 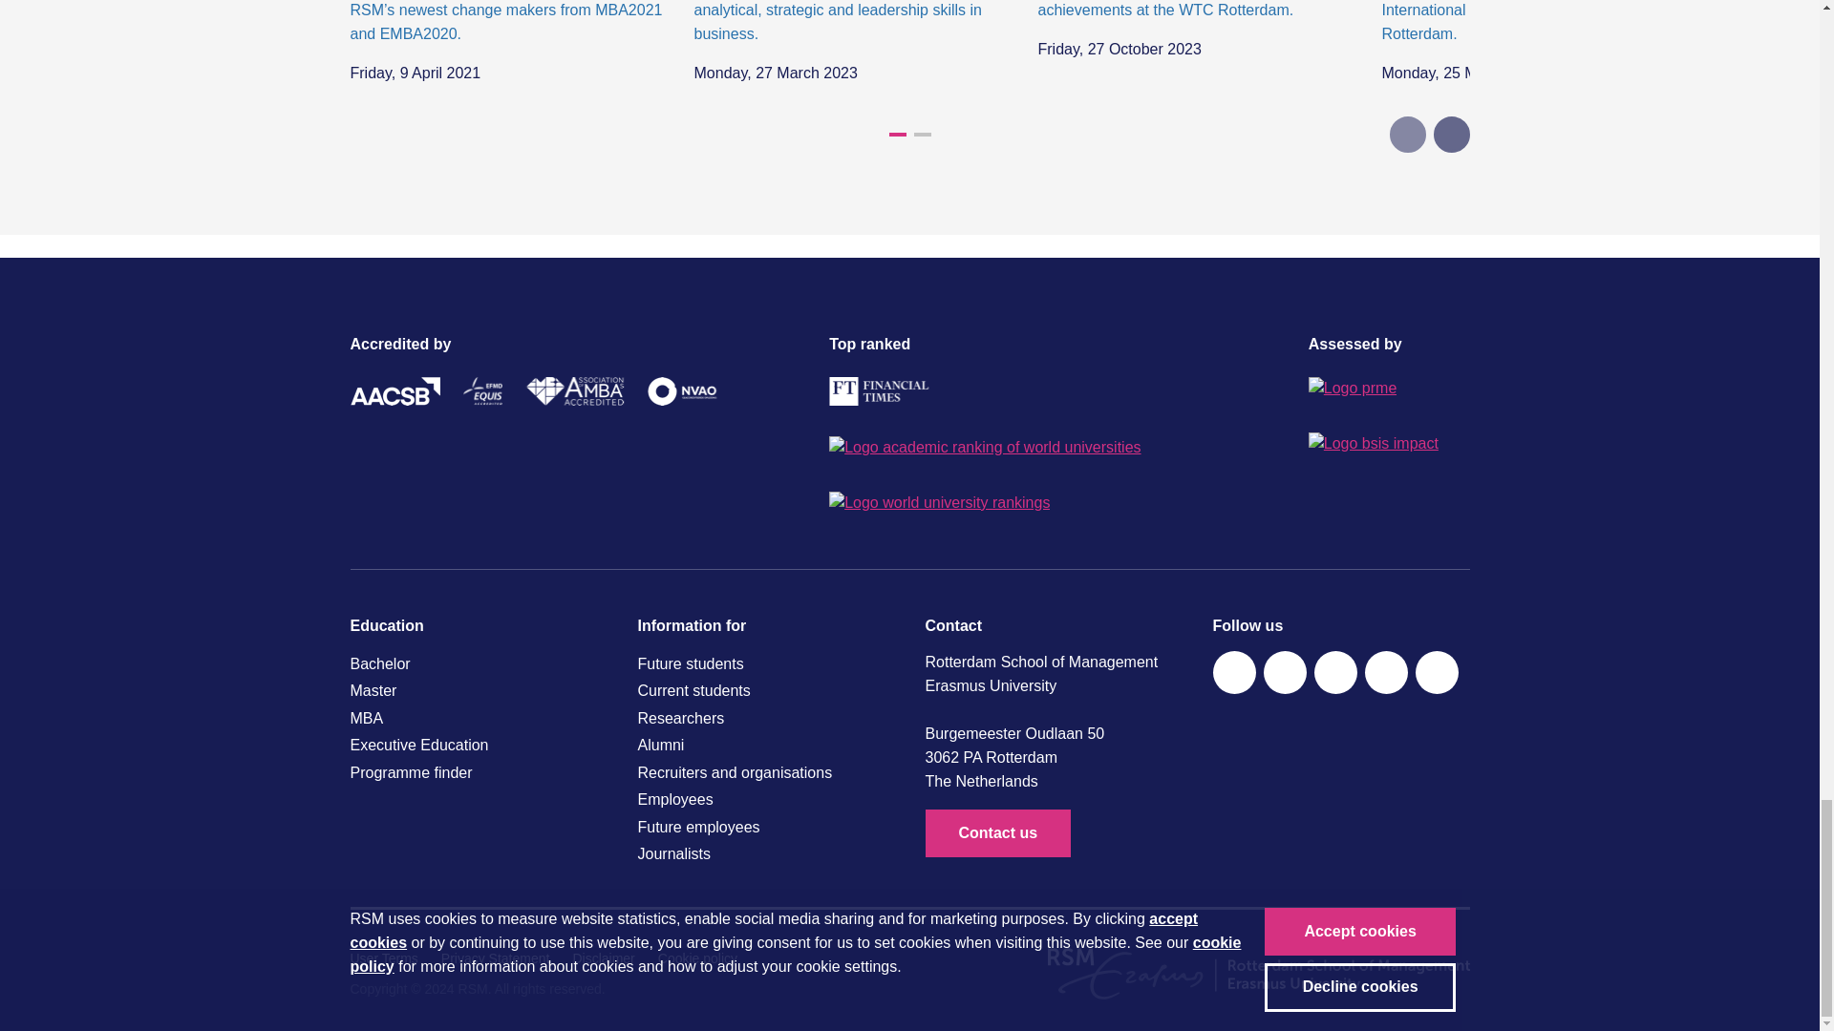 What do you see at coordinates (478, 745) in the screenshot?
I see `Executive Education` at bounding box center [478, 745].